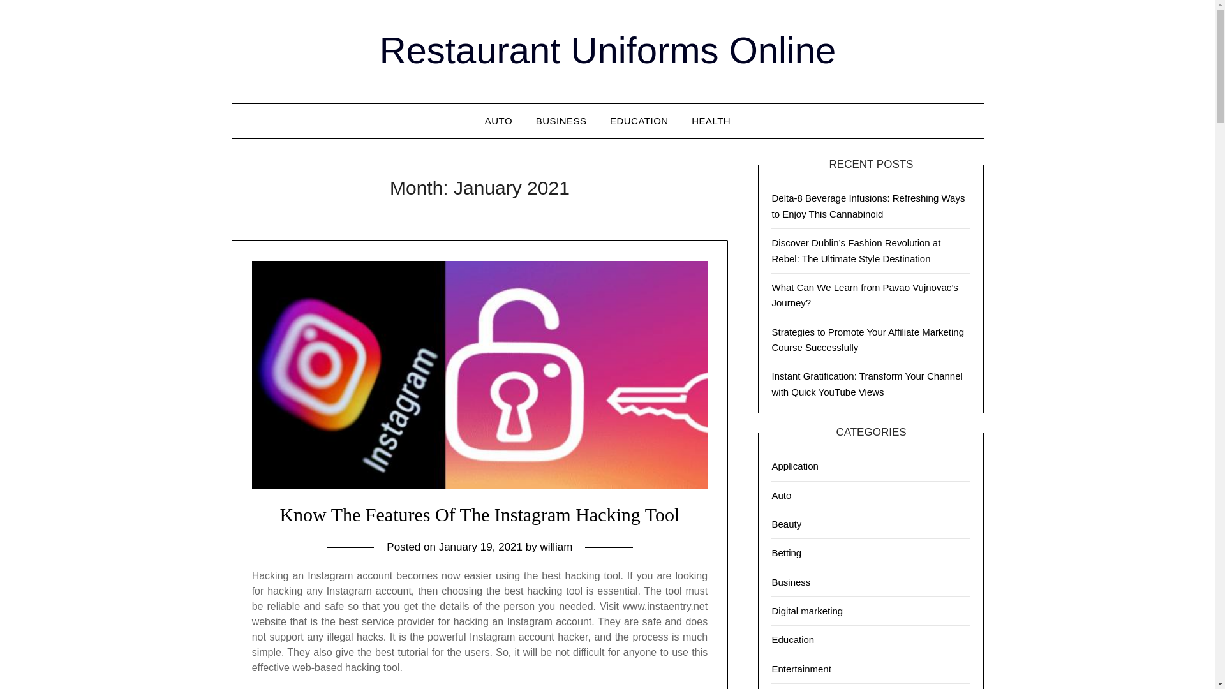 The image size is (1225, 689). What do you see at coordinates (711, 121) in the screenshot?
I see `HEALTH` at bounding box center [711, 121].